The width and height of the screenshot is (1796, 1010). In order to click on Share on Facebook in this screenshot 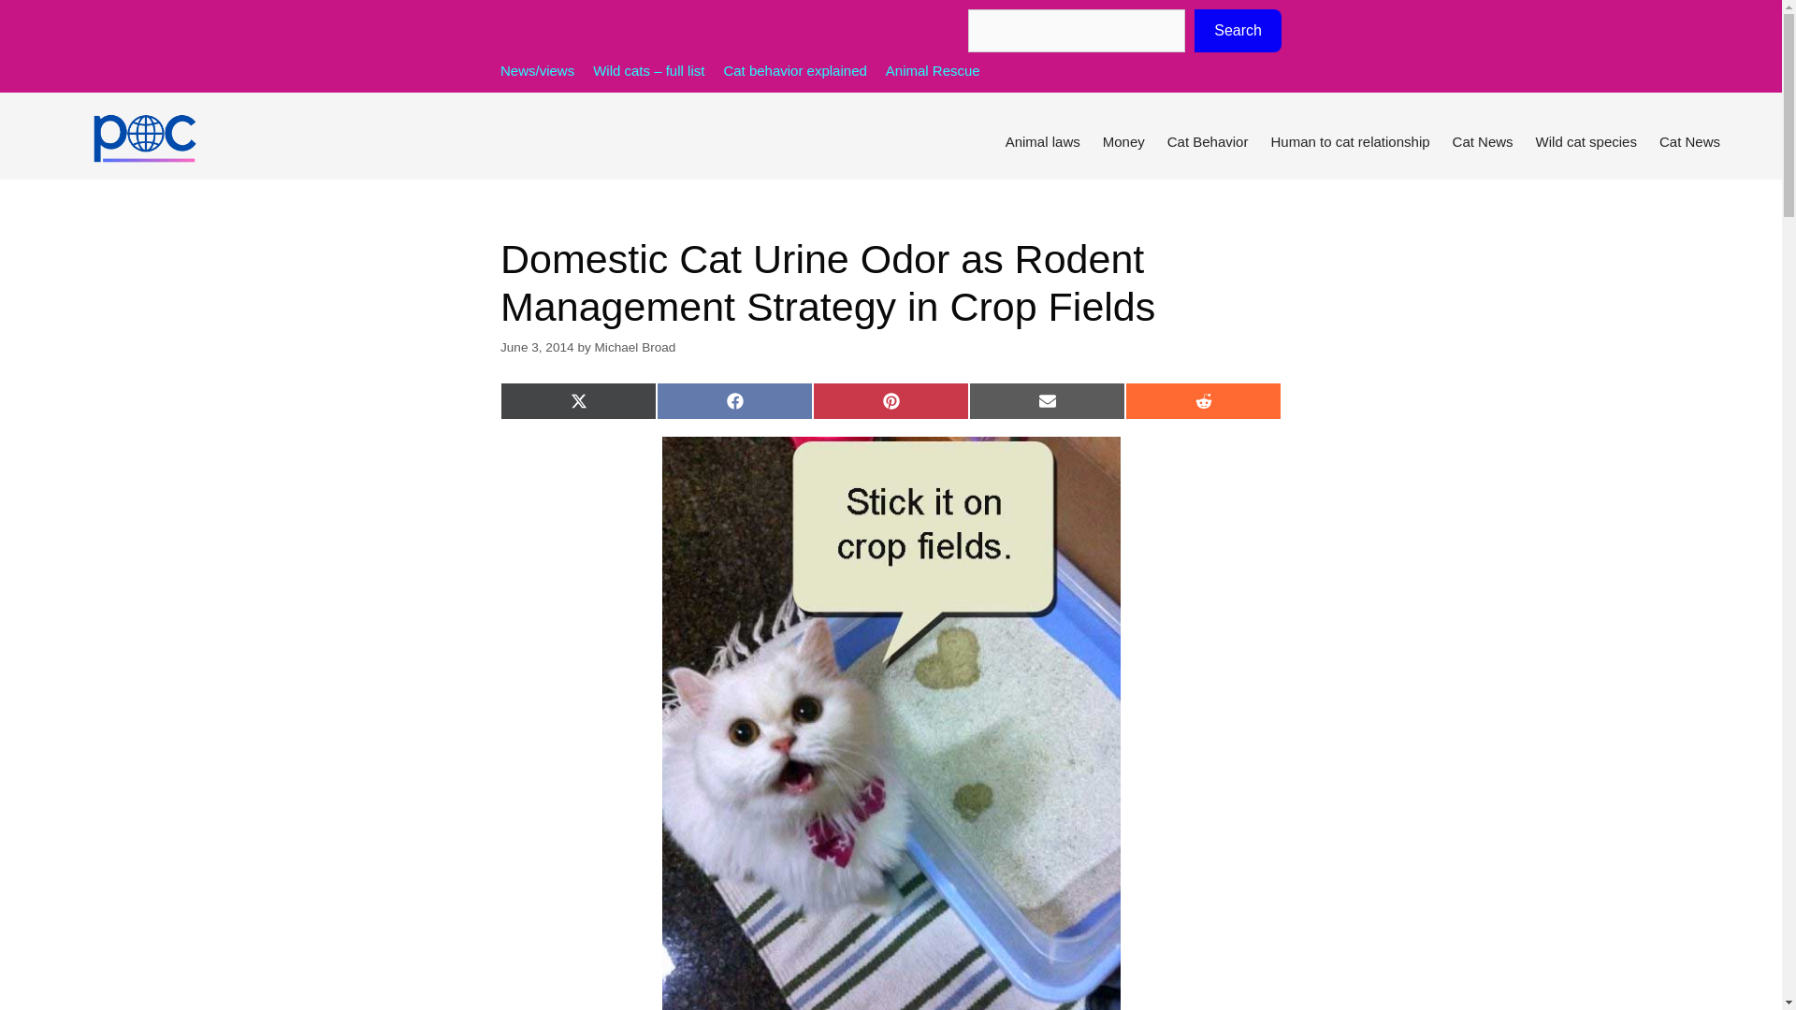, I will do `click(735, 401)`.